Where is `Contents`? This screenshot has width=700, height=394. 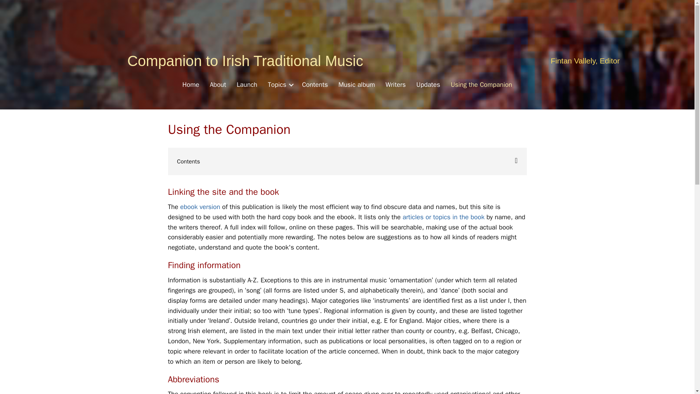
Contents is located at coordinates (315, 85).